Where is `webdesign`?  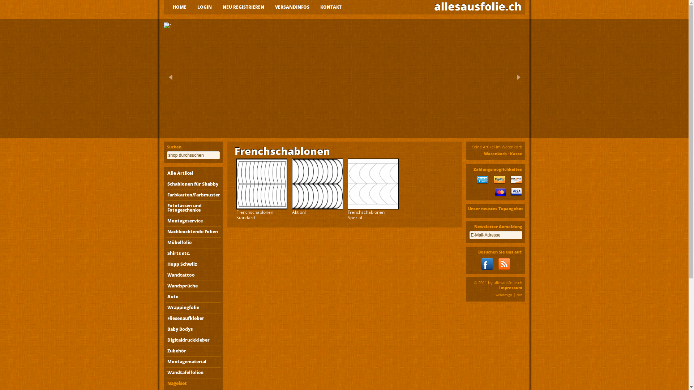 webdesign is located at coordinates (504, 295).